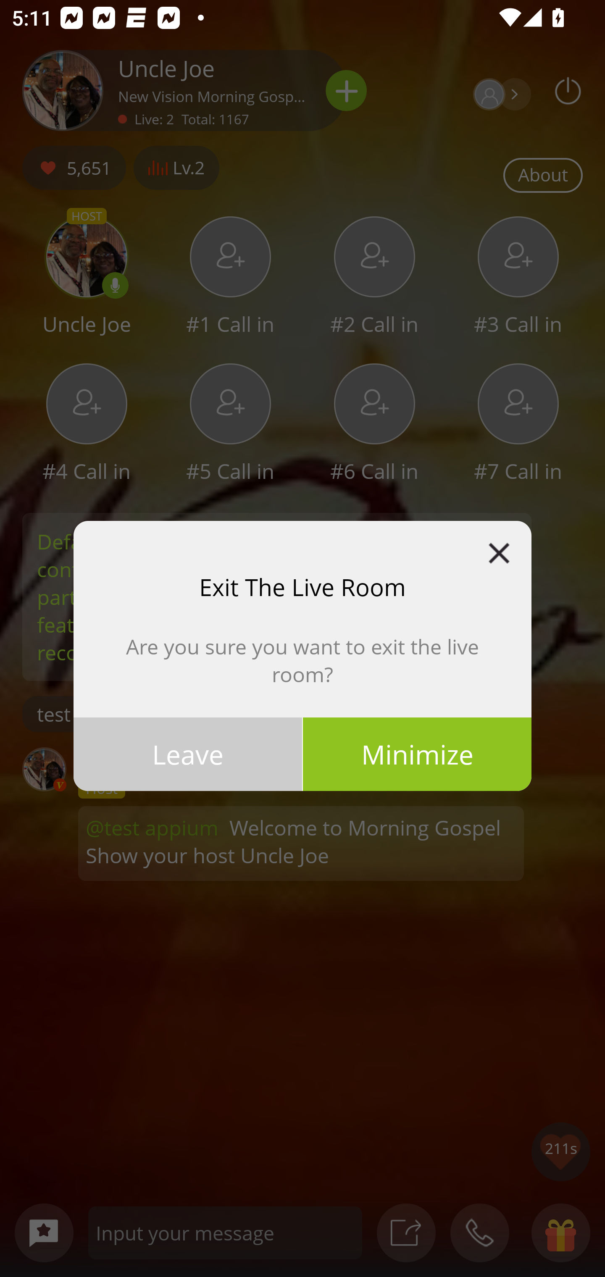  Describe the element at coordinates (187, 754) in the screenshot. I see `Leave` at that location.